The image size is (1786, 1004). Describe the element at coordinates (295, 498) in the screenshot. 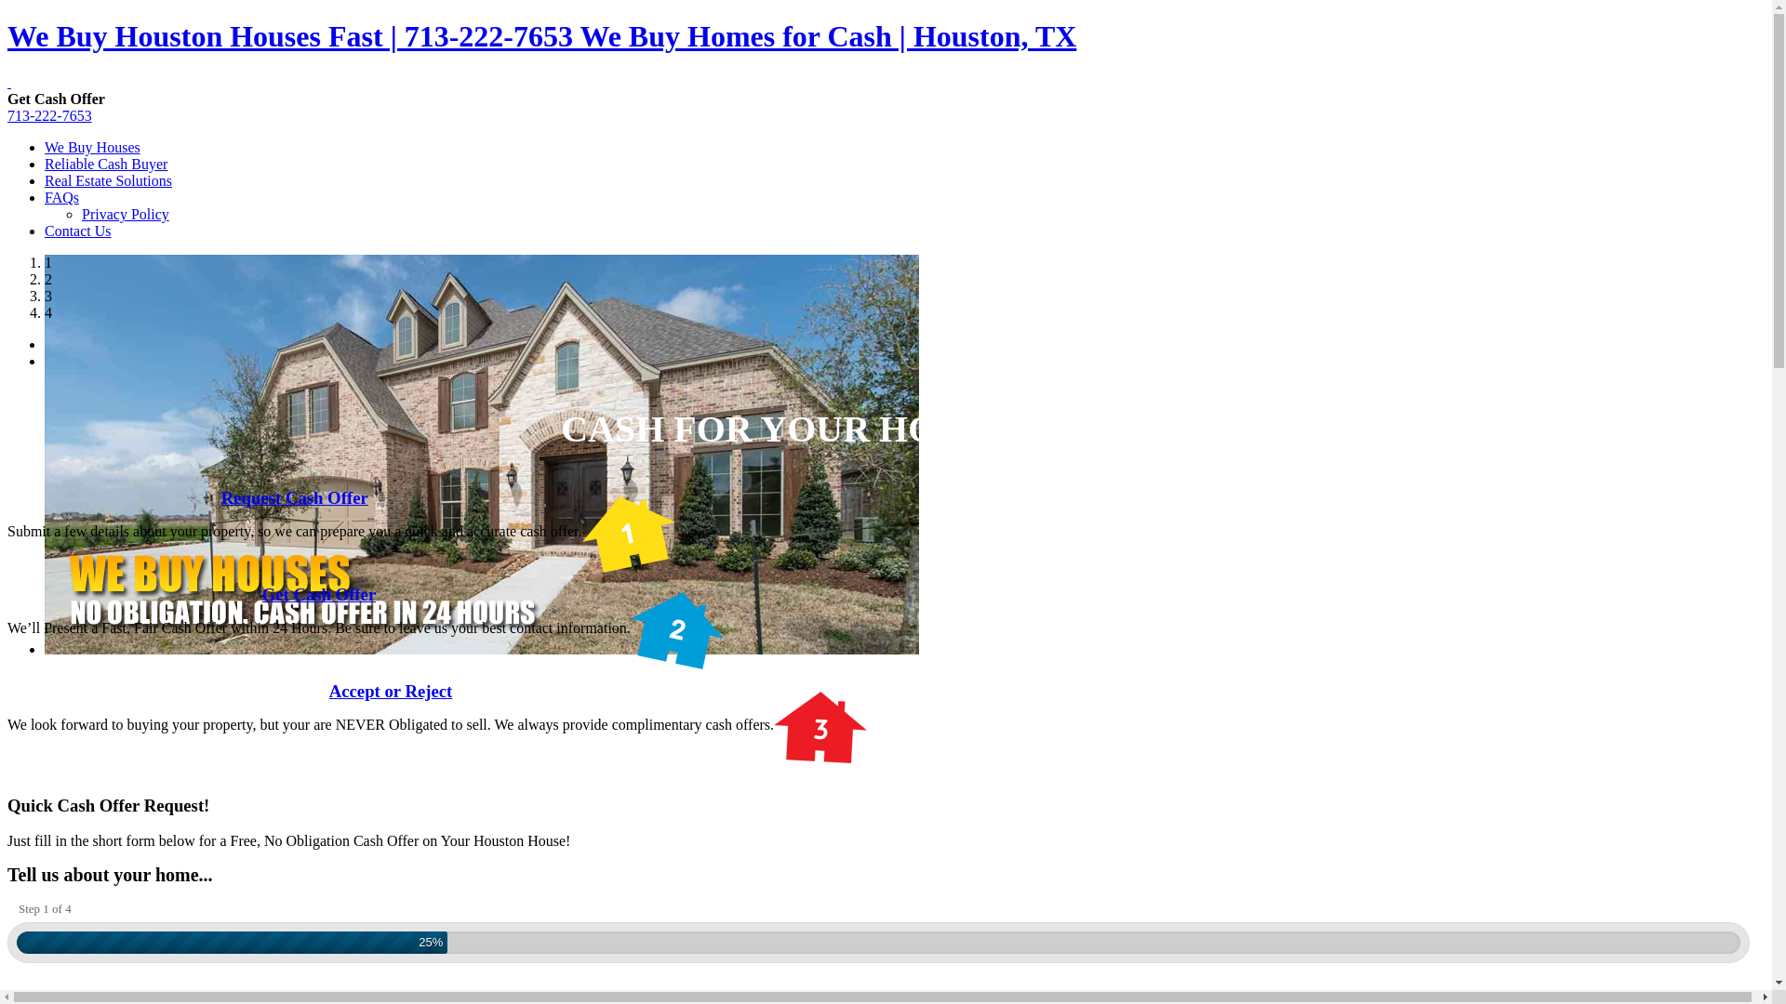

I see `Request Cash Offer` at that location.